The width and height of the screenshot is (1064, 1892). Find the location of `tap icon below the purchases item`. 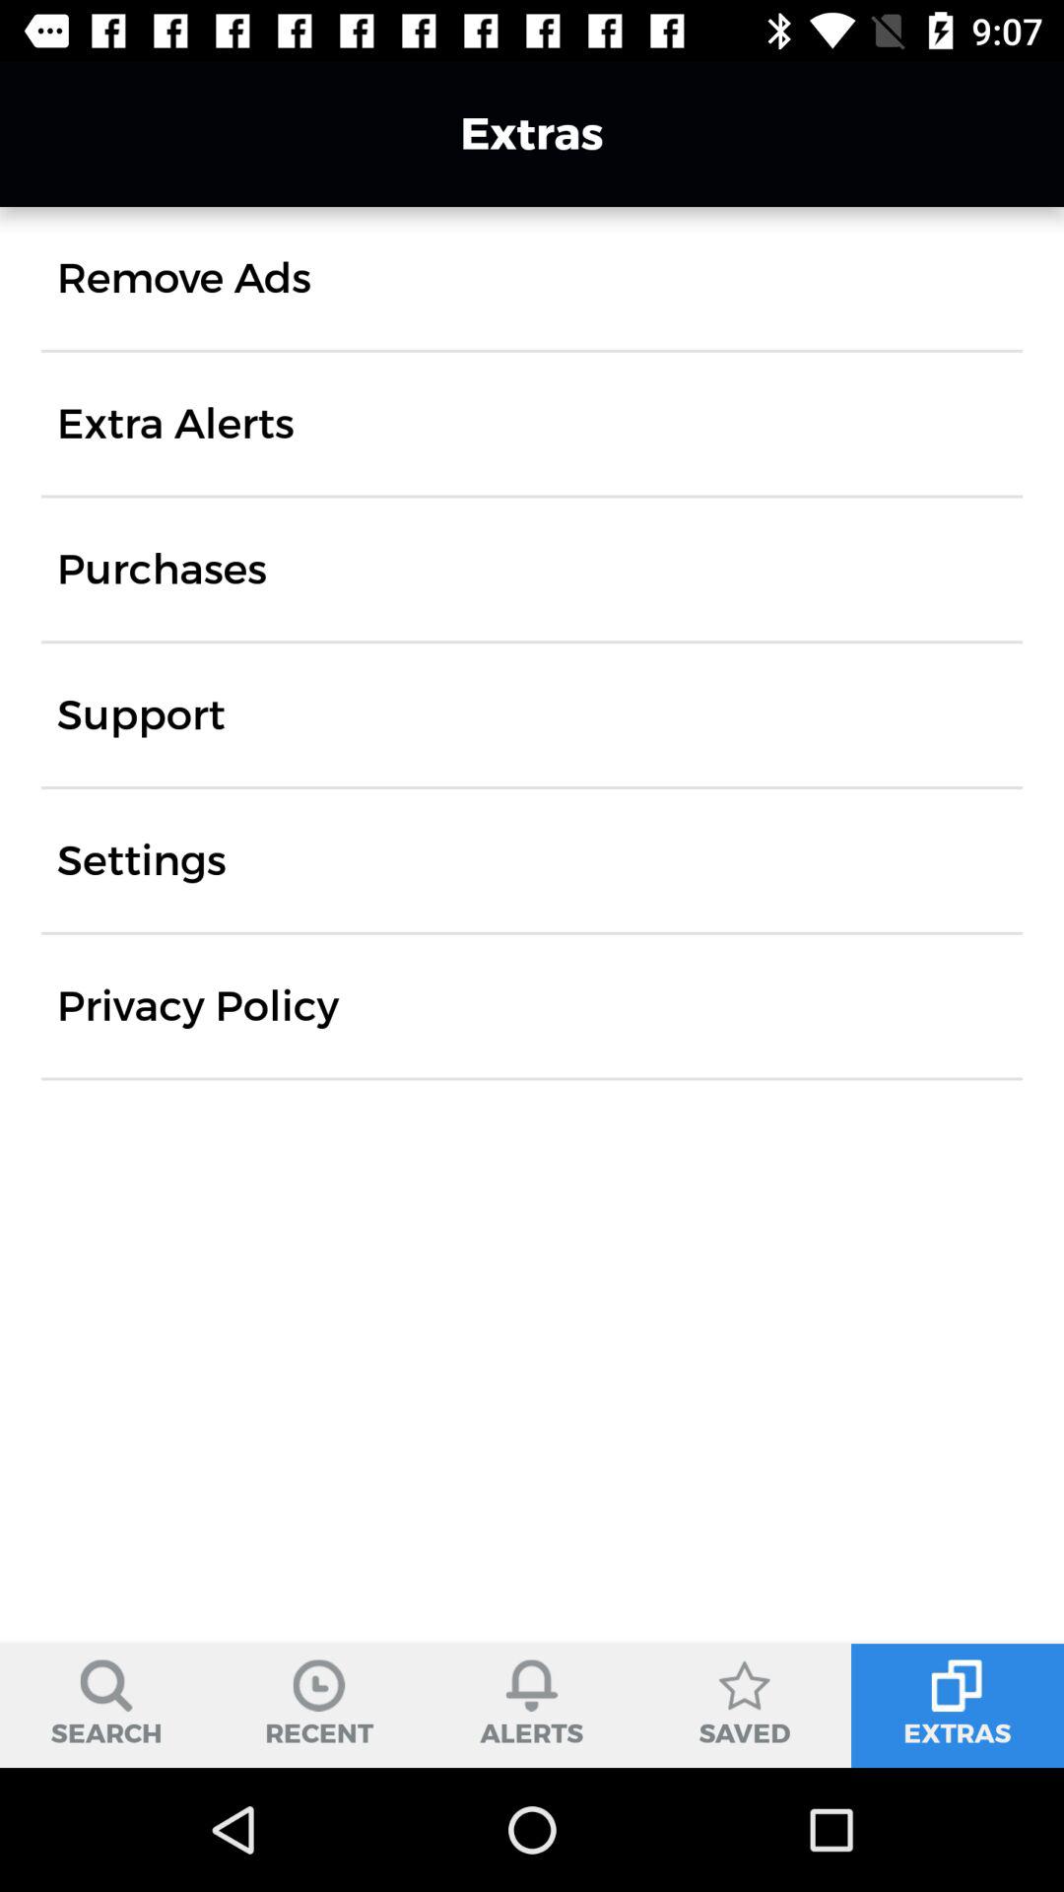

tap icon below the purchases item is located at coordinates (141, 715).